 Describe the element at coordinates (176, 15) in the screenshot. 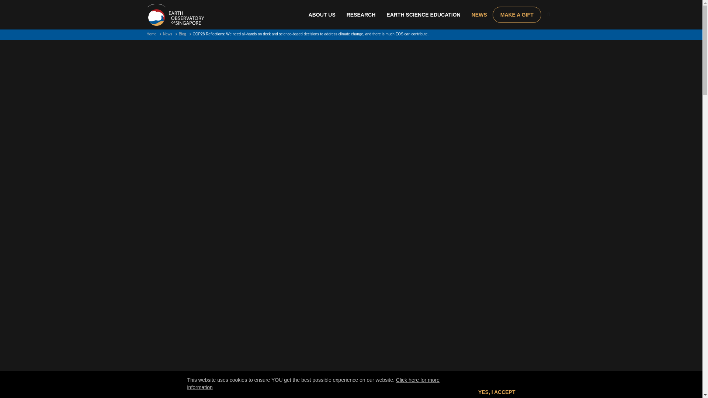

I see `Earth Observatory of Singapore` at that location.